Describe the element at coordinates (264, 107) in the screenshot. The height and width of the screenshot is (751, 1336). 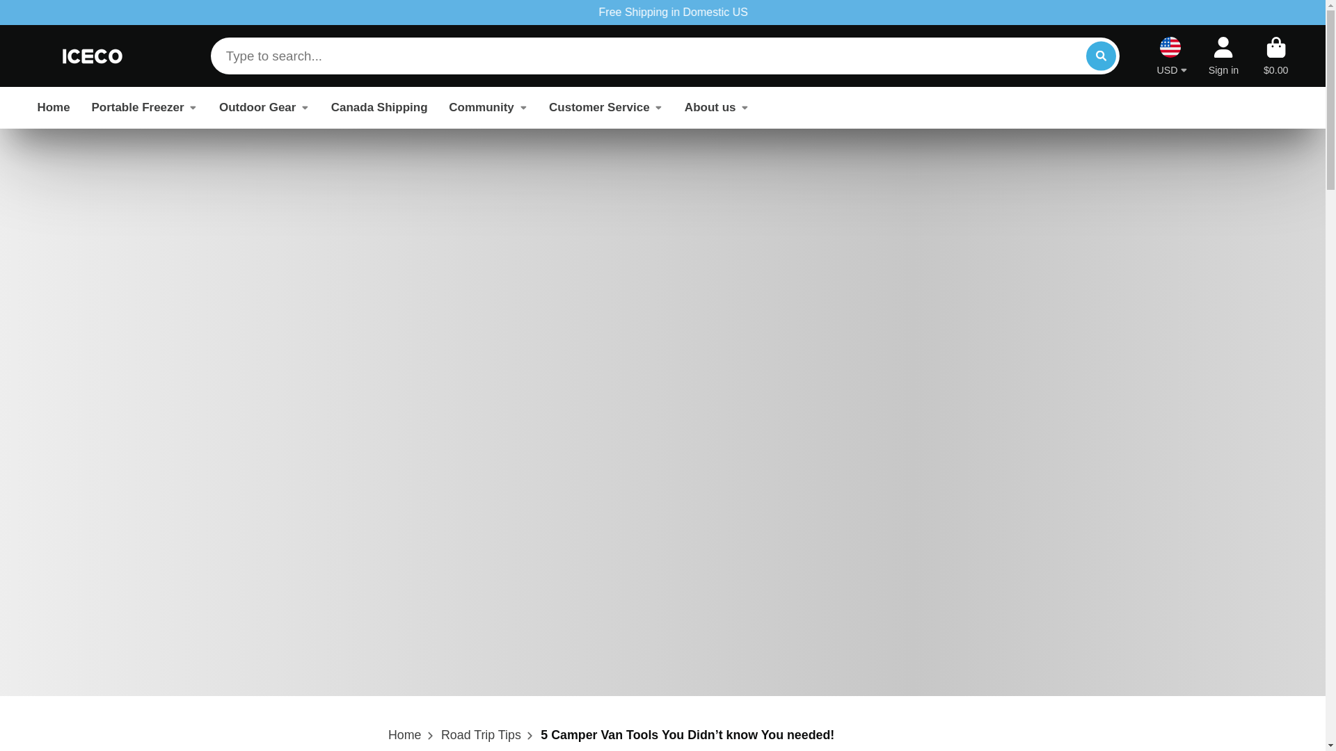
I see `Outdoor Gear` at that location.